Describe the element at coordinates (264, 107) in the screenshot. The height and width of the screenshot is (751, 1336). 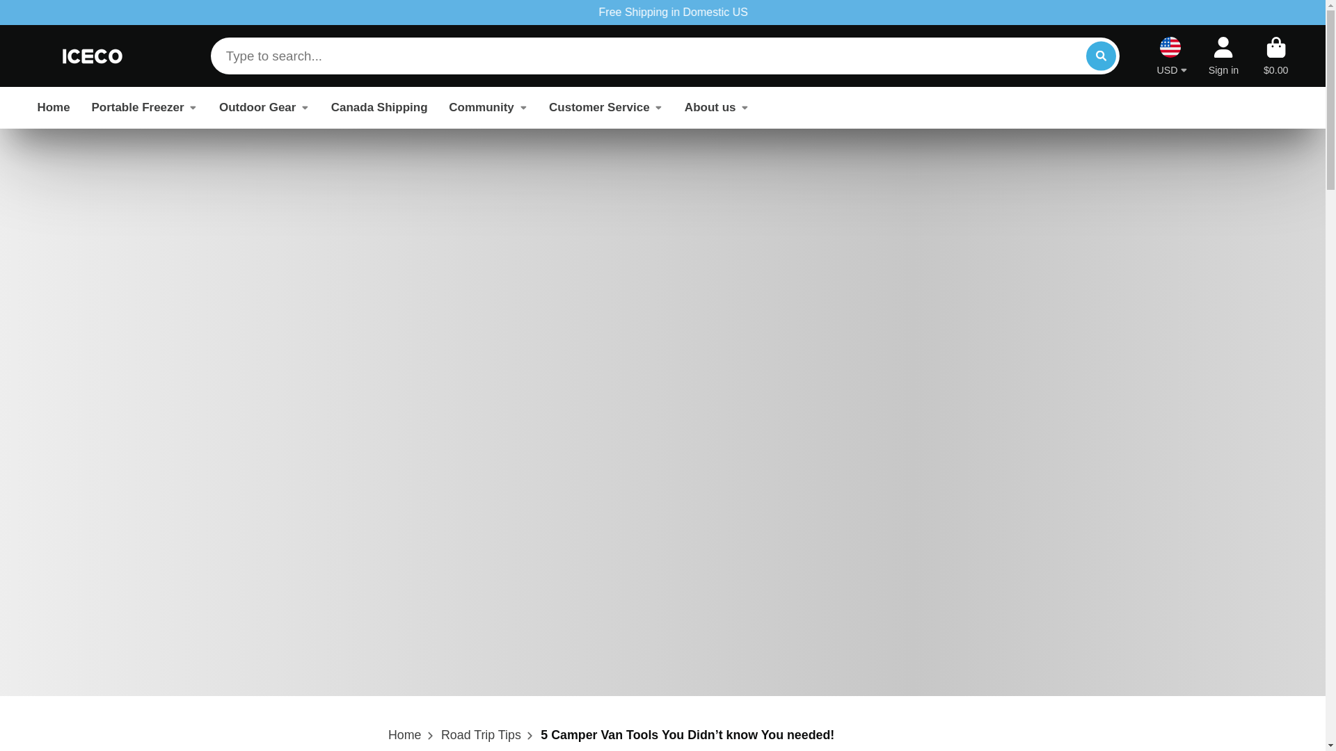
I see `Outdoor Gear` at that location.